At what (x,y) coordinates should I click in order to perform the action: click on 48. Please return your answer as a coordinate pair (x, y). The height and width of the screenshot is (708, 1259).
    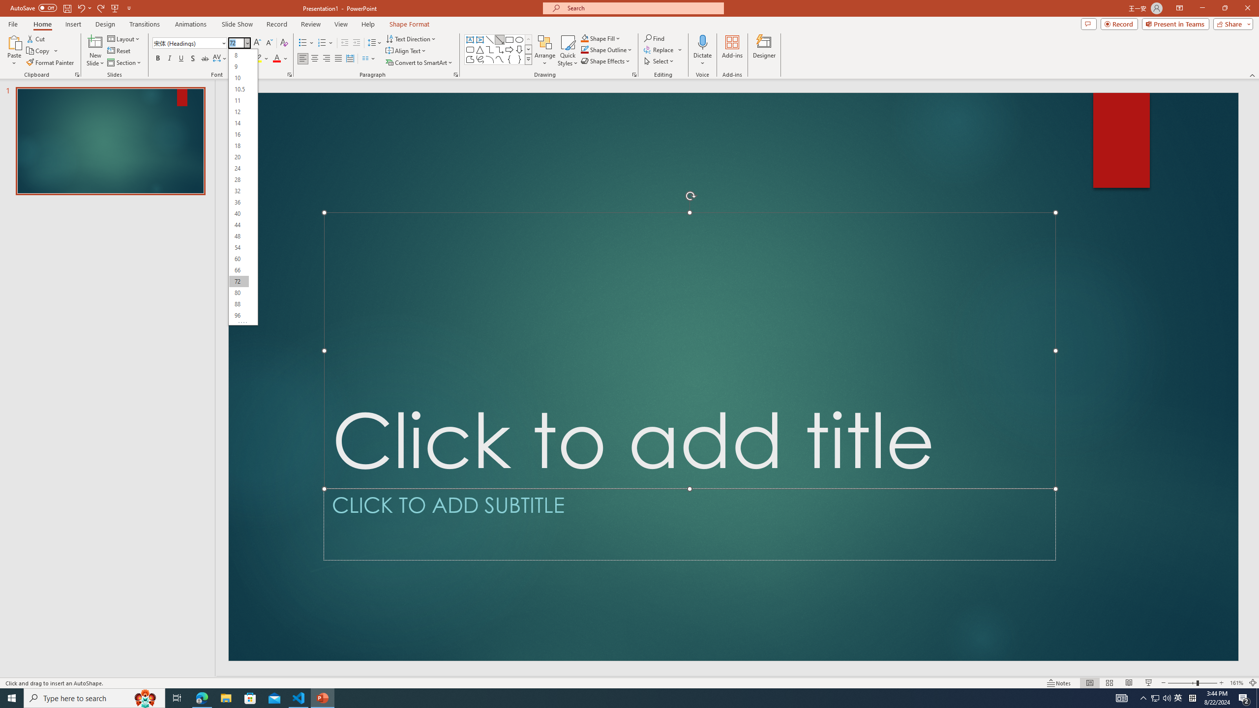
    Looking at the image, I should click on (239, 236).